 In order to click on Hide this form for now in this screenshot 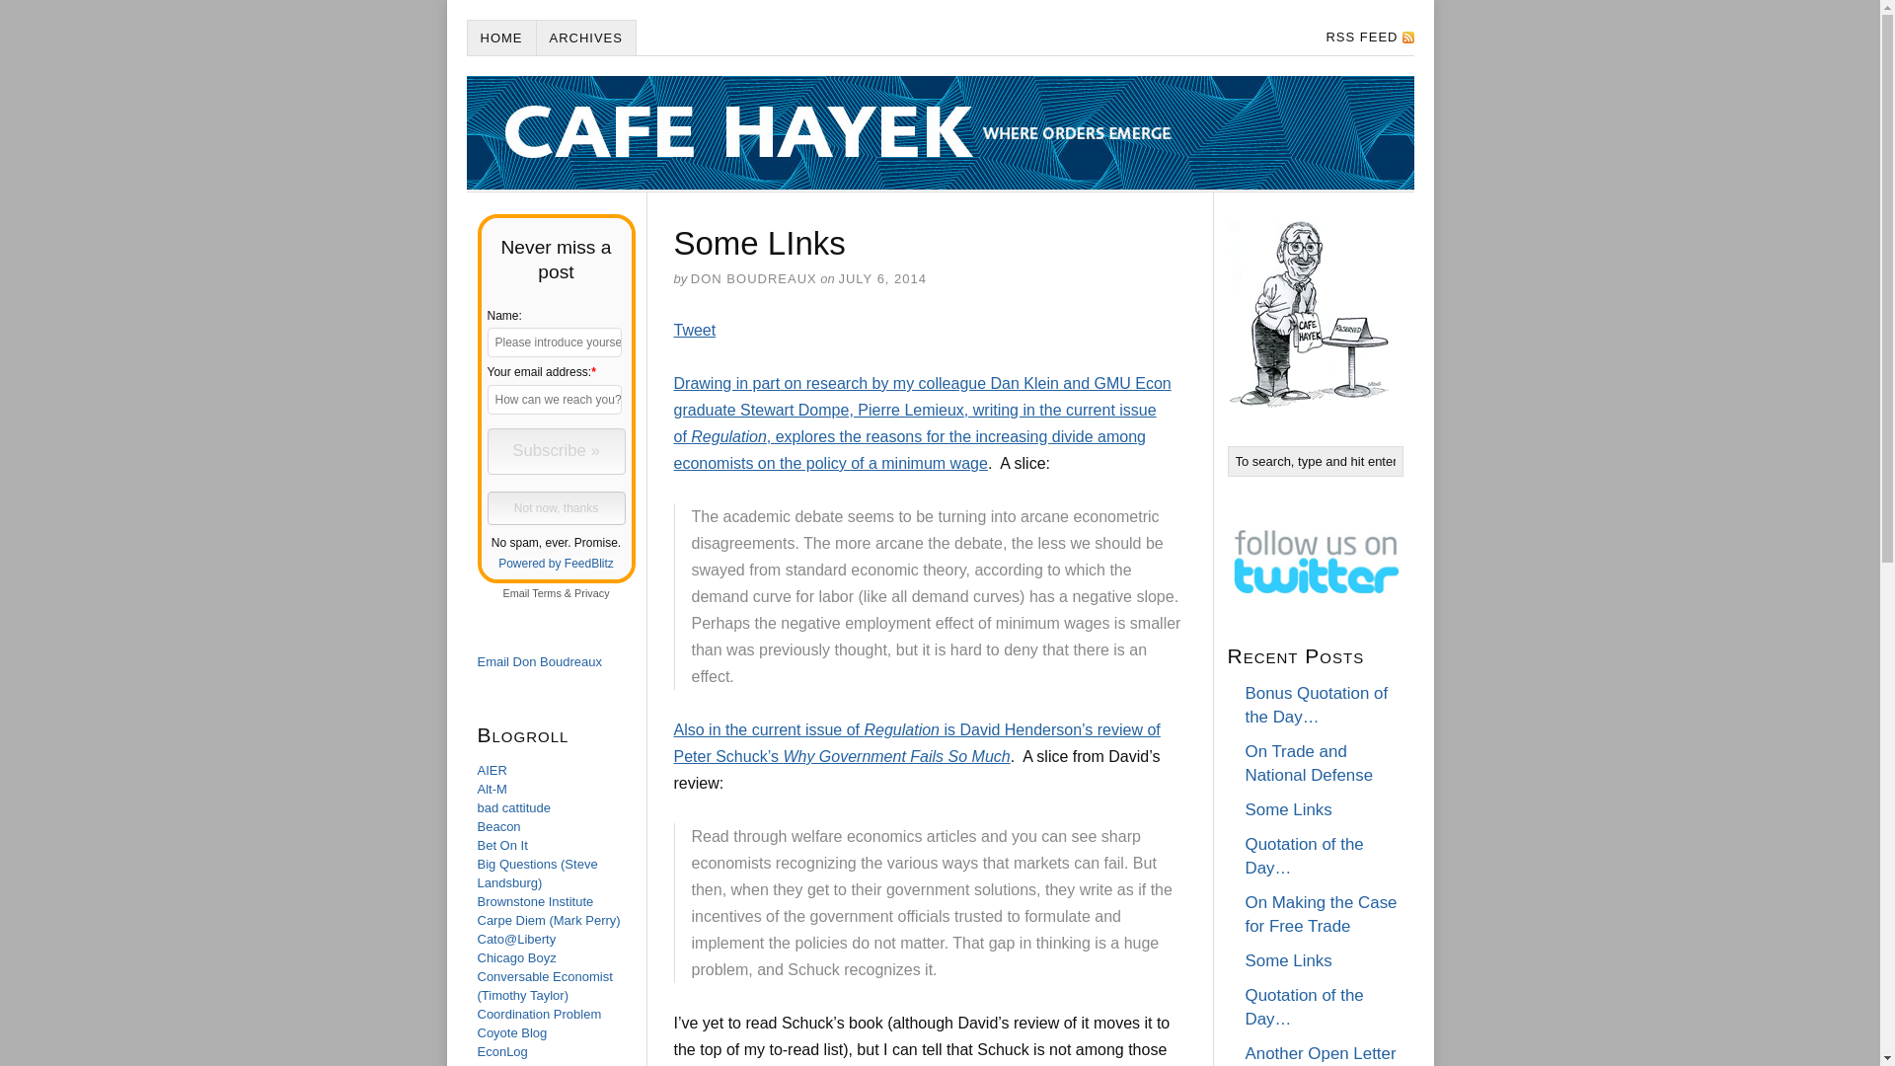, I will do `click(556, 507)`.